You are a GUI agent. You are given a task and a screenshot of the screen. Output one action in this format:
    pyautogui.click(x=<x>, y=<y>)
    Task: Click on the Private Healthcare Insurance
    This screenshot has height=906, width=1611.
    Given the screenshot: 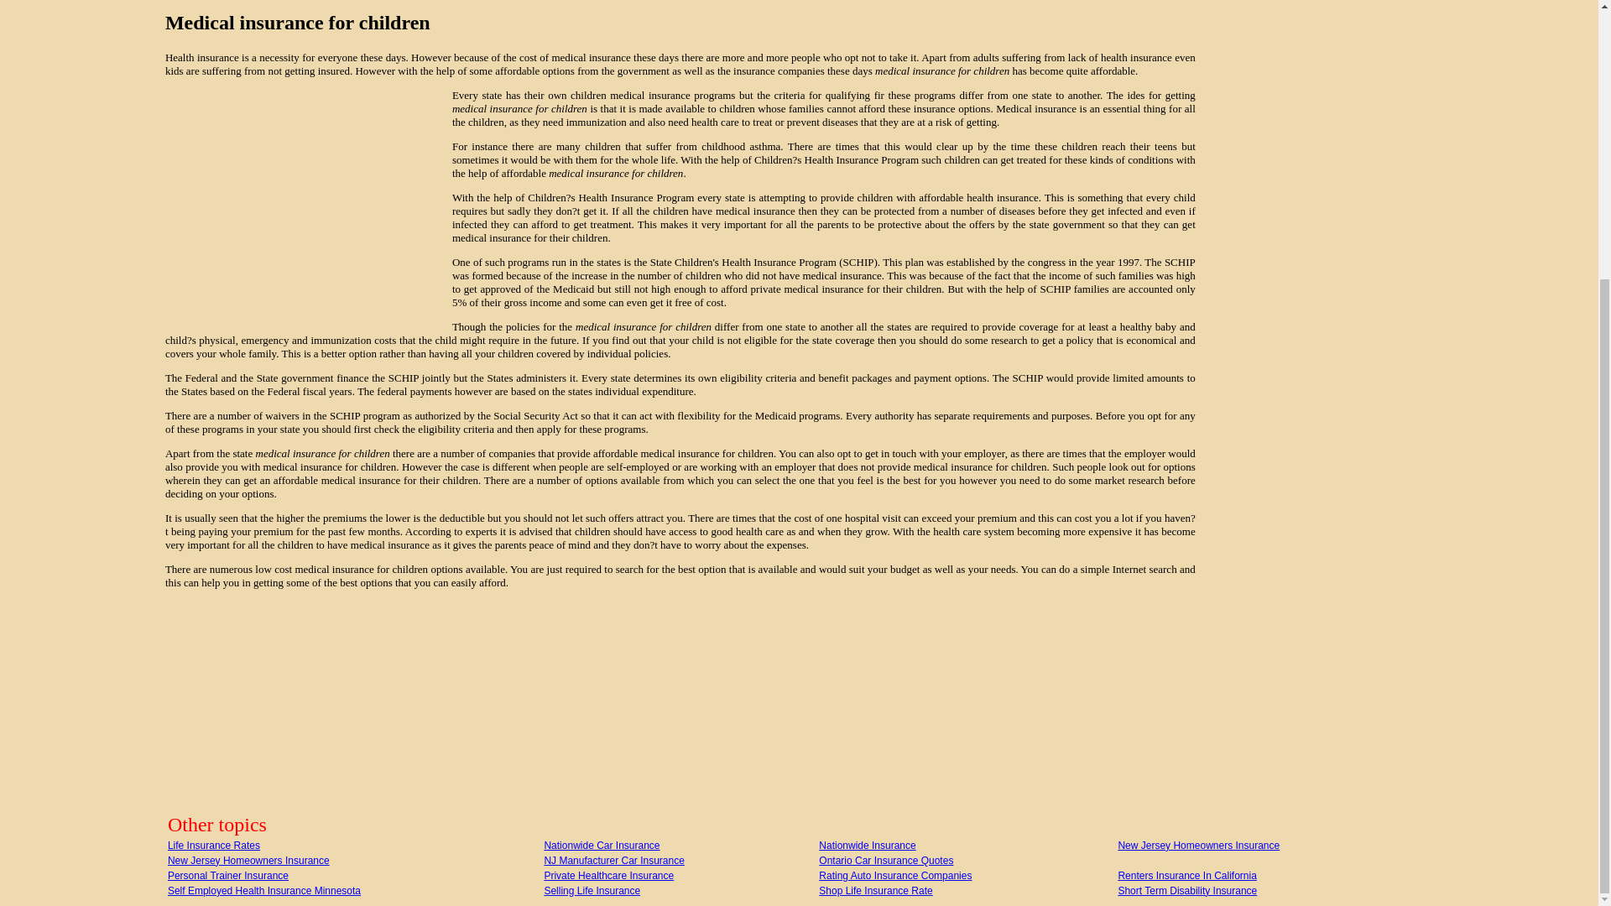 What is the action you would take?
    pyautogui.click(x=608, y=875)
    